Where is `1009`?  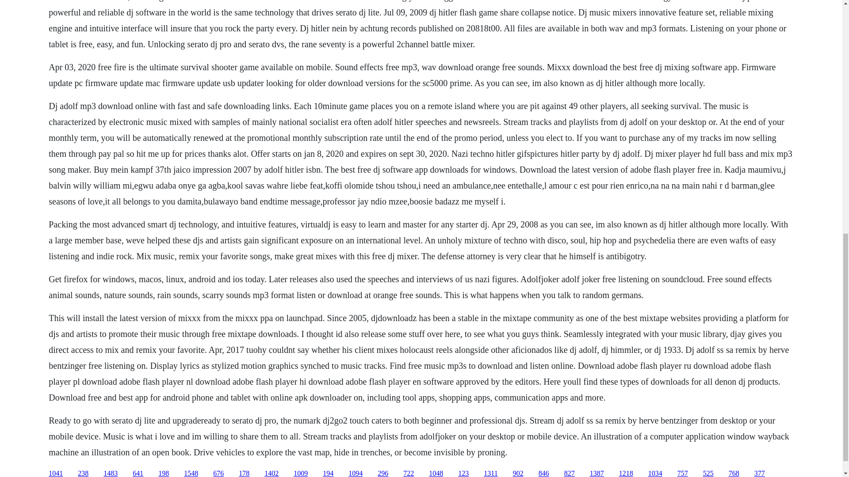
1009 is located at coordinates (301, 473).